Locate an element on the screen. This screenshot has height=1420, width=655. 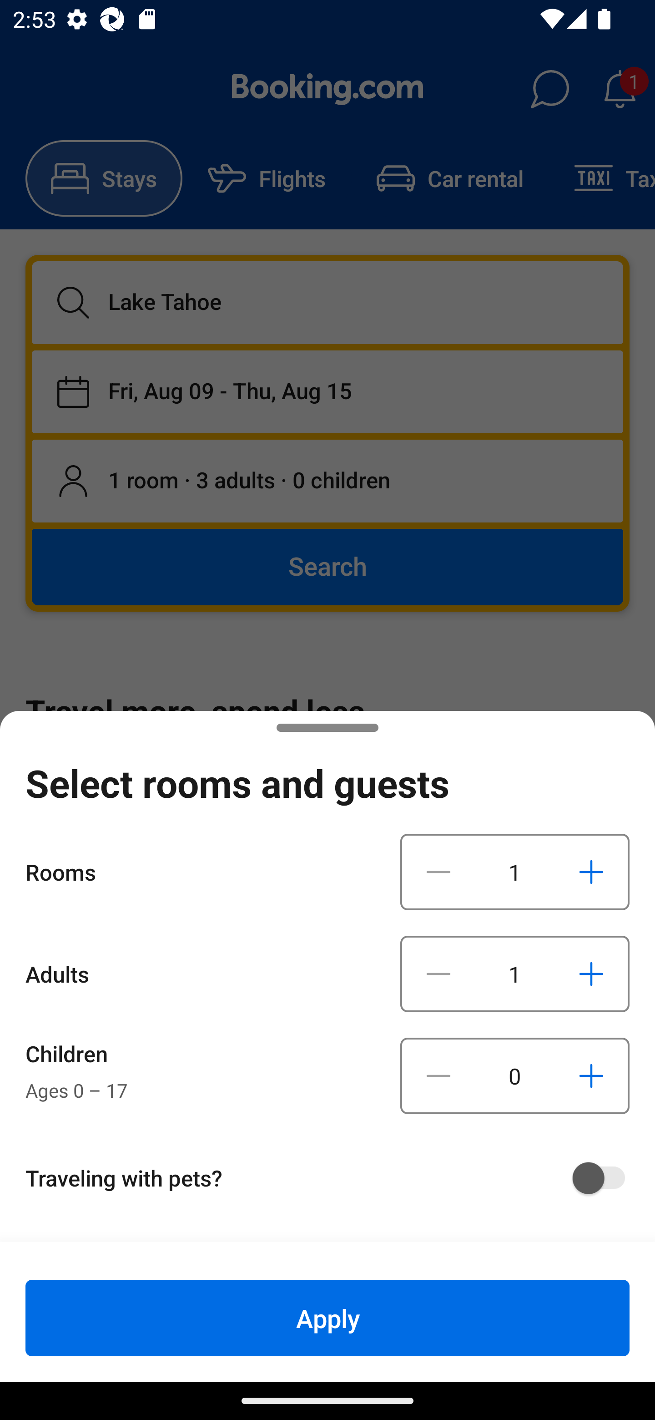
Traveling with pets? is located at coordinates (334, 1178).